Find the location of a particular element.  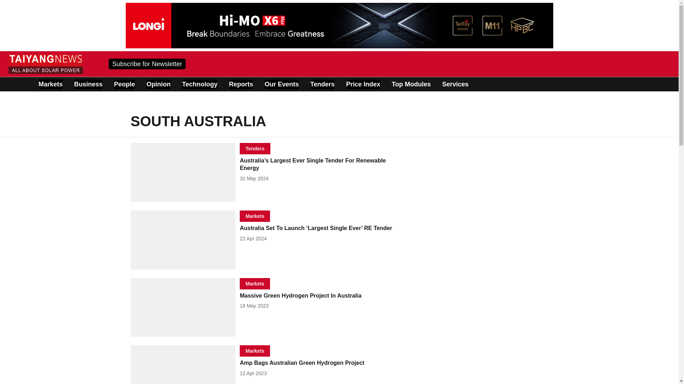

People is located at coordinates (124, 84).